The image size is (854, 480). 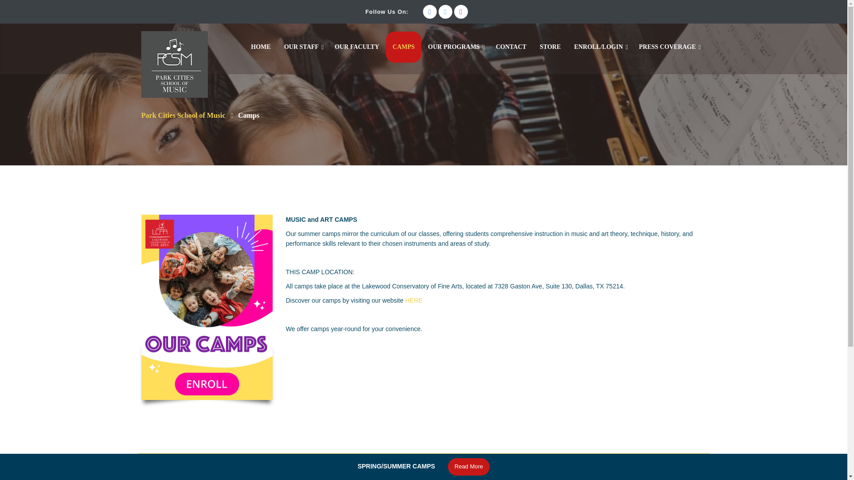 What do you see at coordinates (668, 43) in the screenshot?
I see `PRESS COVERAGE` at bounding box center [668, 43].